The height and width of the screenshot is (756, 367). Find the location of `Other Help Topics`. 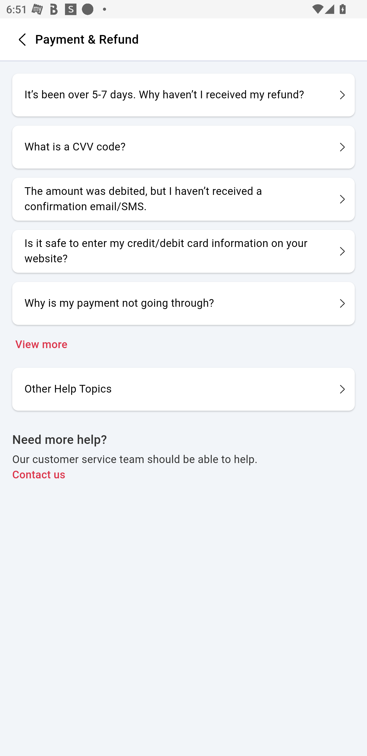

Other Help Topics is located at coordinates (183, 389).